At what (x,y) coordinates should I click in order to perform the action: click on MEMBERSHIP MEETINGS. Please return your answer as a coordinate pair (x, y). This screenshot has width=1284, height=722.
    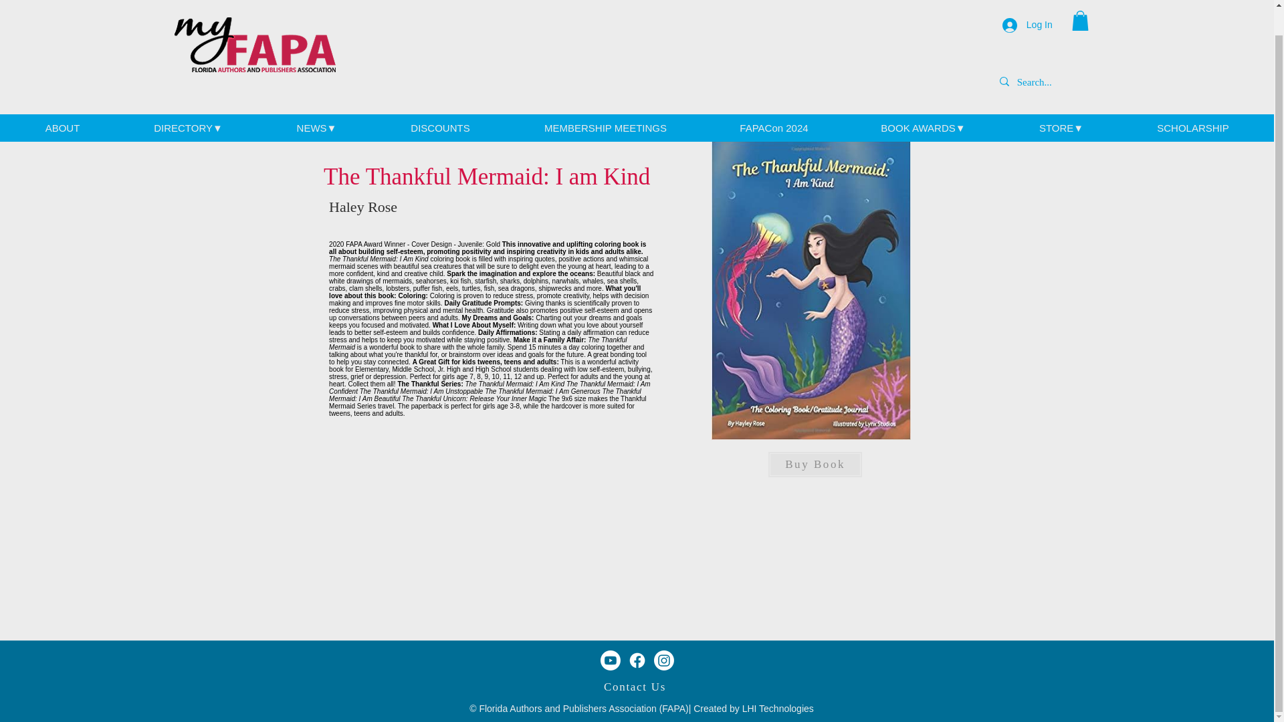
    Looking at the image, I should click on (605, 100).